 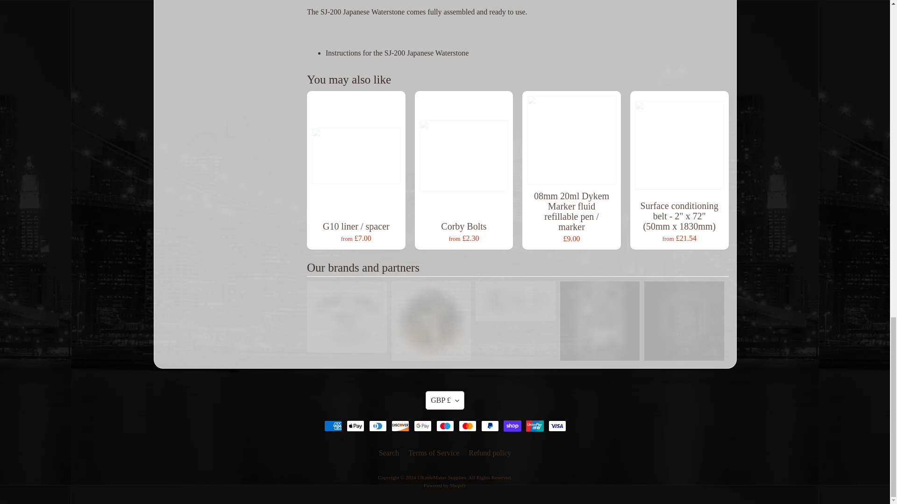 I want to click on Diners Club, so click(x=377, y=426).